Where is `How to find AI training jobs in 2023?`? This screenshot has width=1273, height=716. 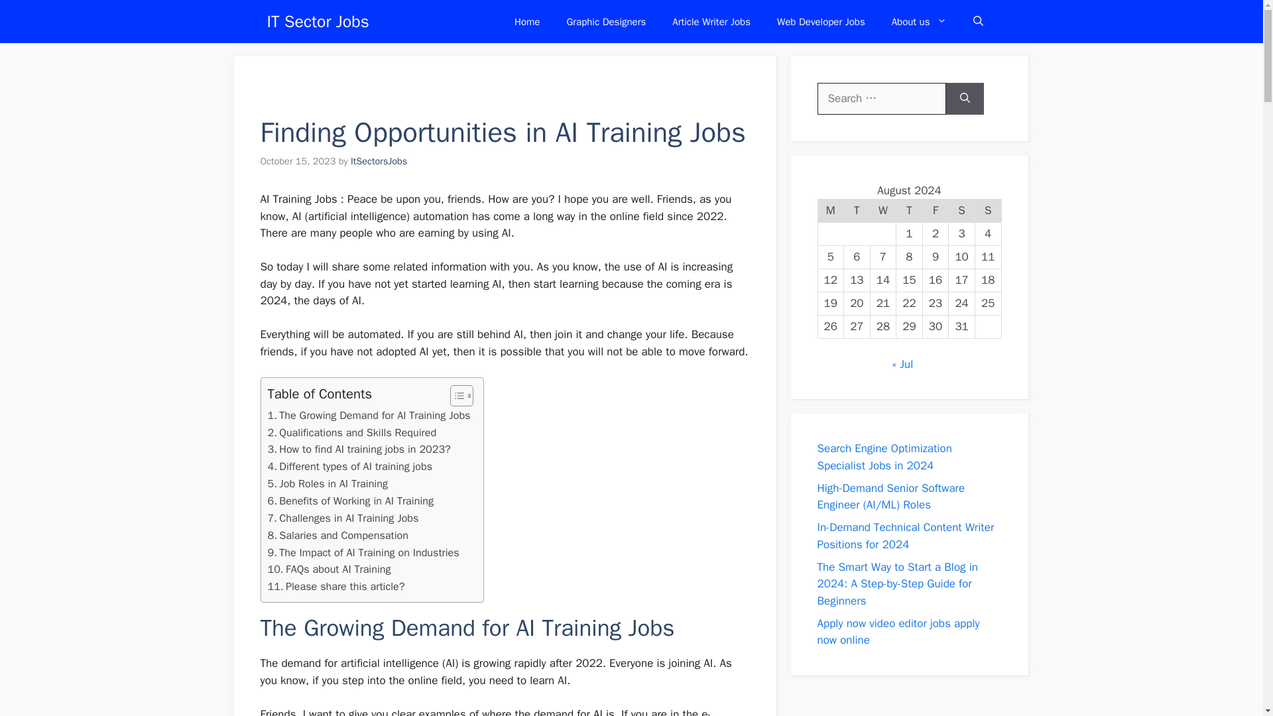 How to find AI training jobs in 2023? is located at coordinates (359, 449).